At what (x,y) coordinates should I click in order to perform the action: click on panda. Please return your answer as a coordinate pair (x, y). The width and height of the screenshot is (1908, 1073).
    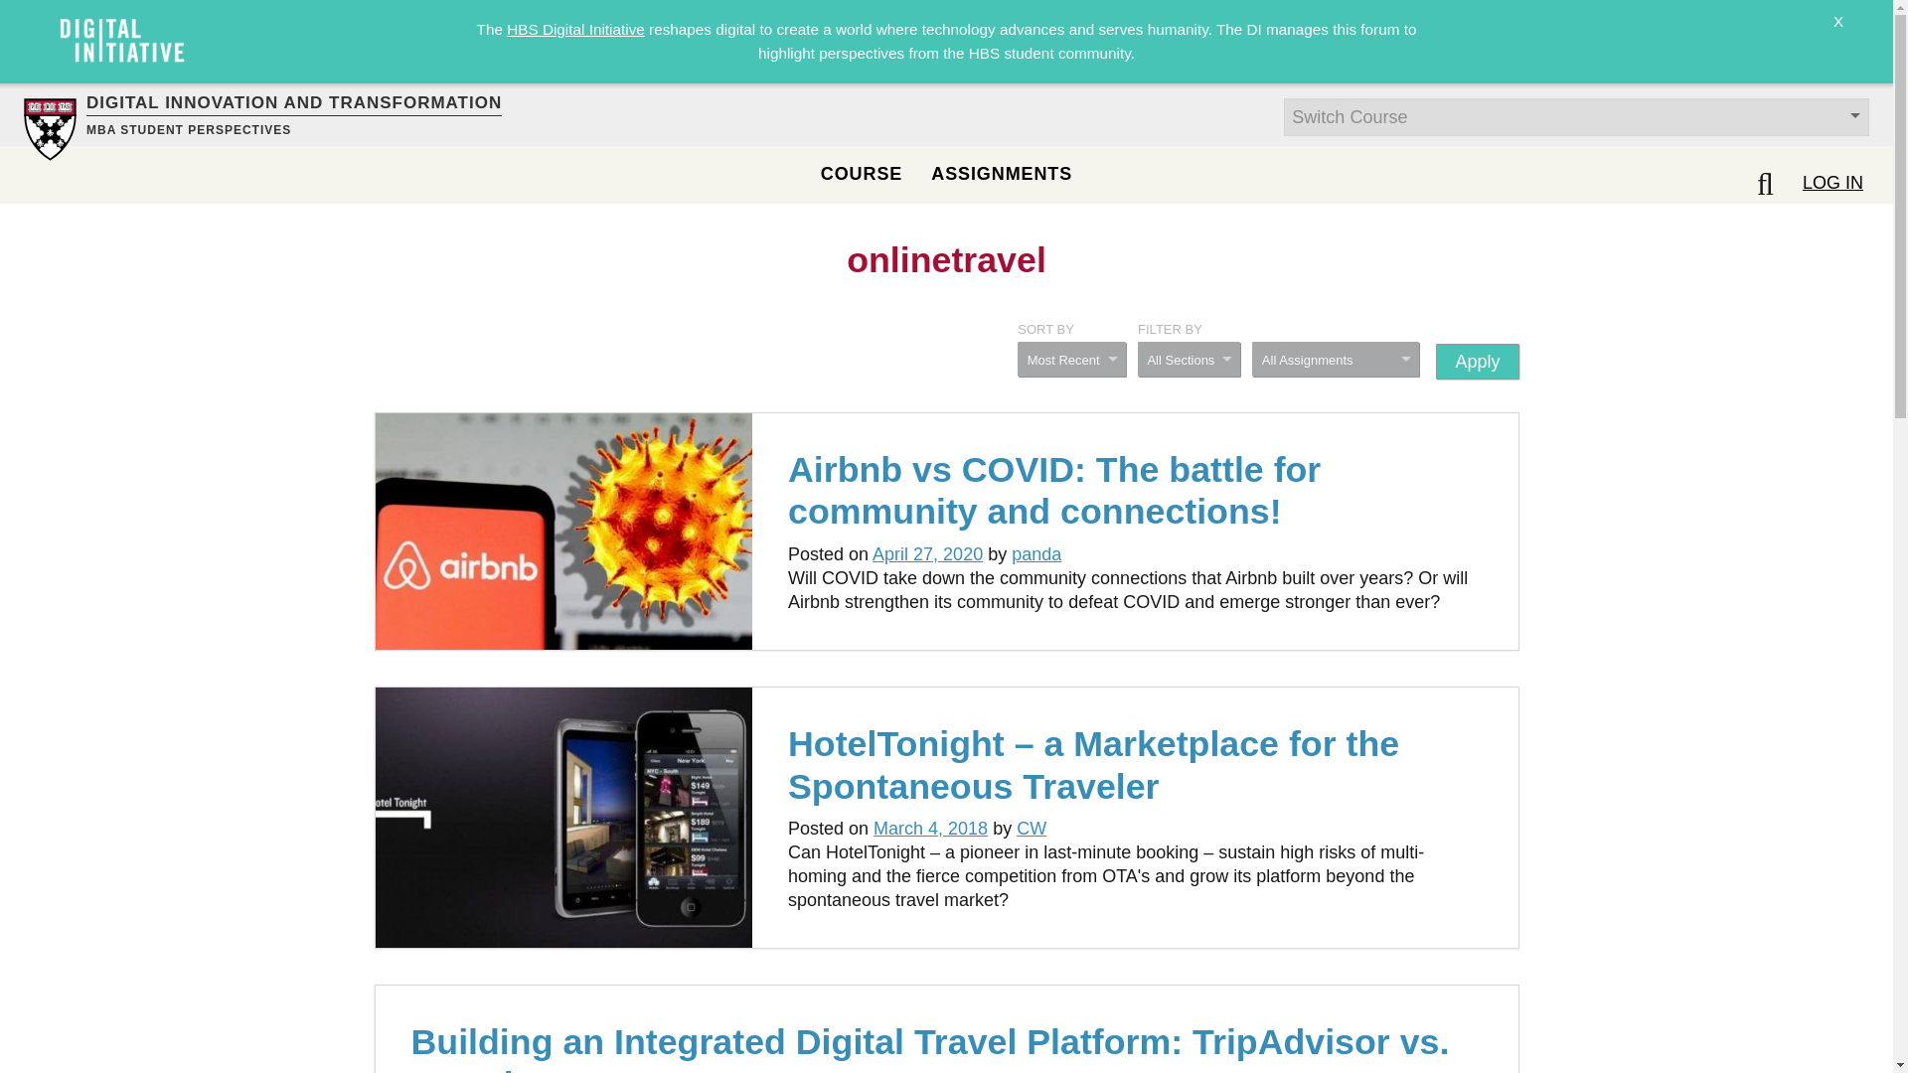
    Looking at the image, I should click on (1035, 554).